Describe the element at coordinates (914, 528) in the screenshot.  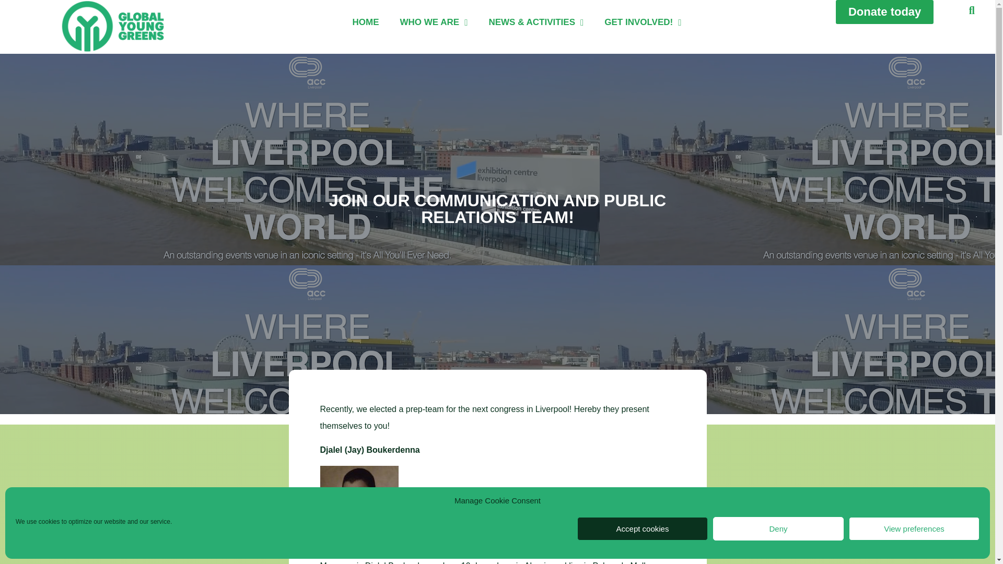
I see `View preferences` at that location.